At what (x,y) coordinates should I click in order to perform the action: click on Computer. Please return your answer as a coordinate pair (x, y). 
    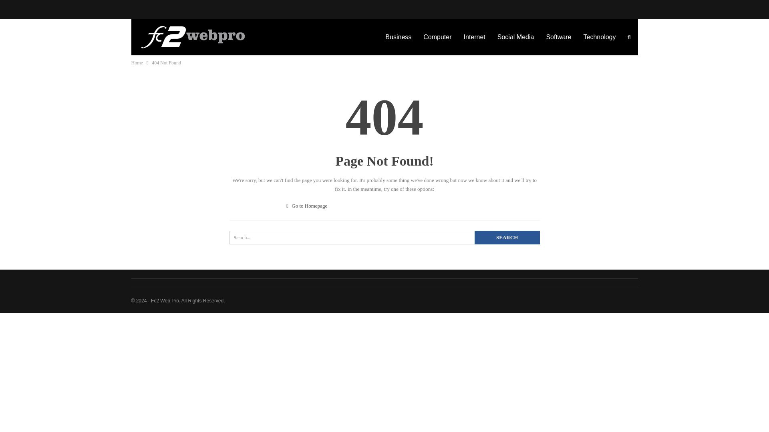
    Looking at the image, I should click on (437, 37).